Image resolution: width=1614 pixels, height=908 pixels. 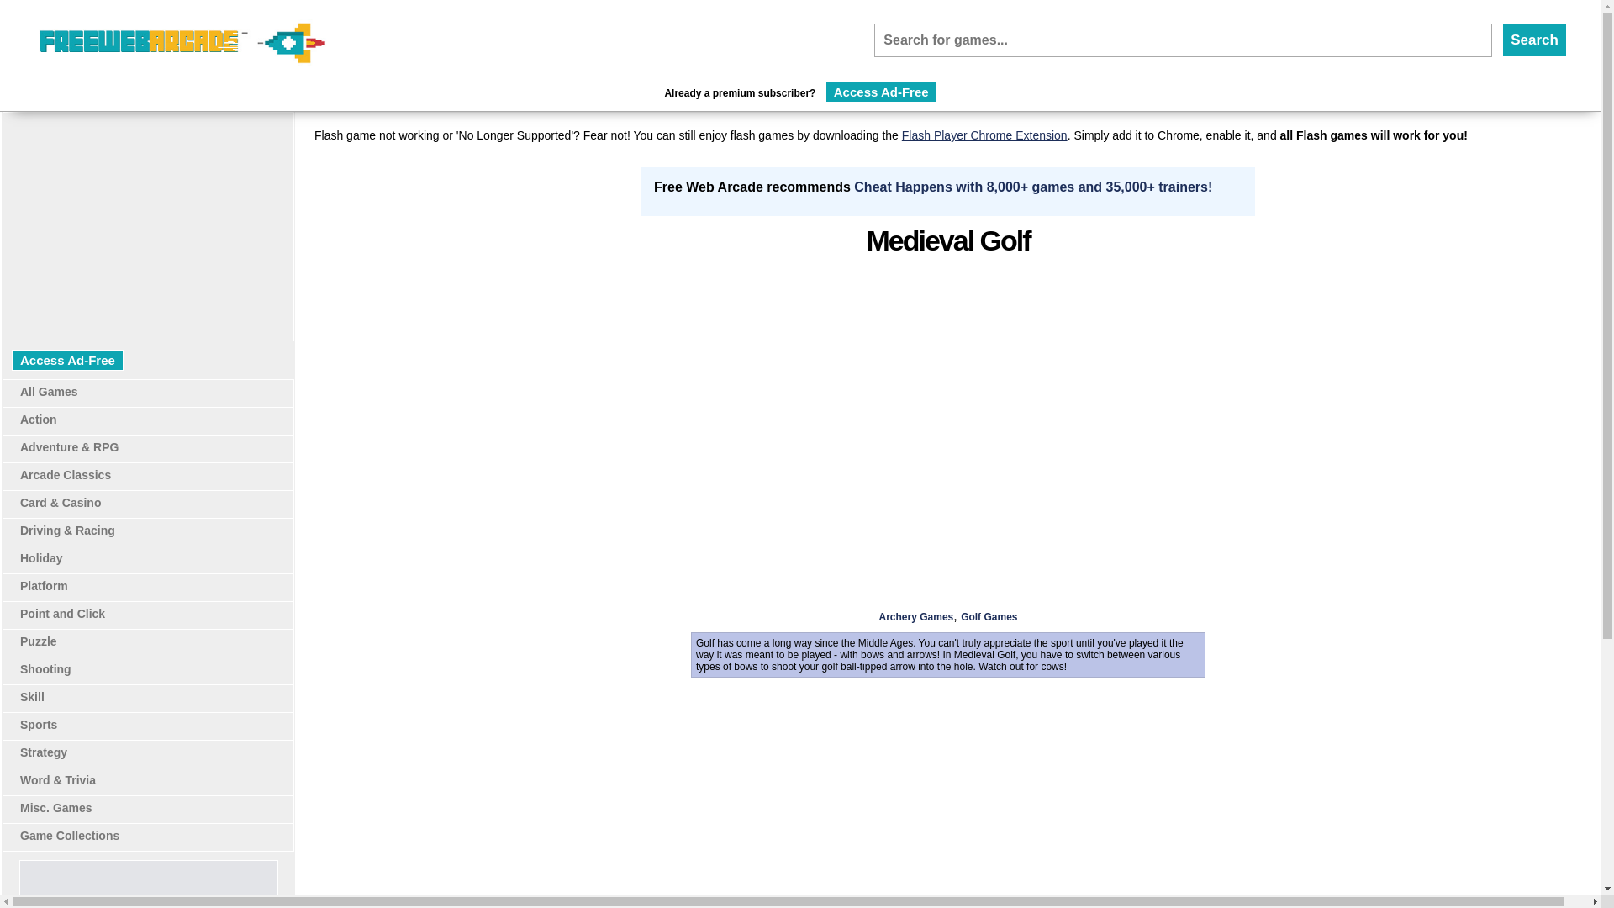 I want to click on Strategy, so click(x=44, y=752).